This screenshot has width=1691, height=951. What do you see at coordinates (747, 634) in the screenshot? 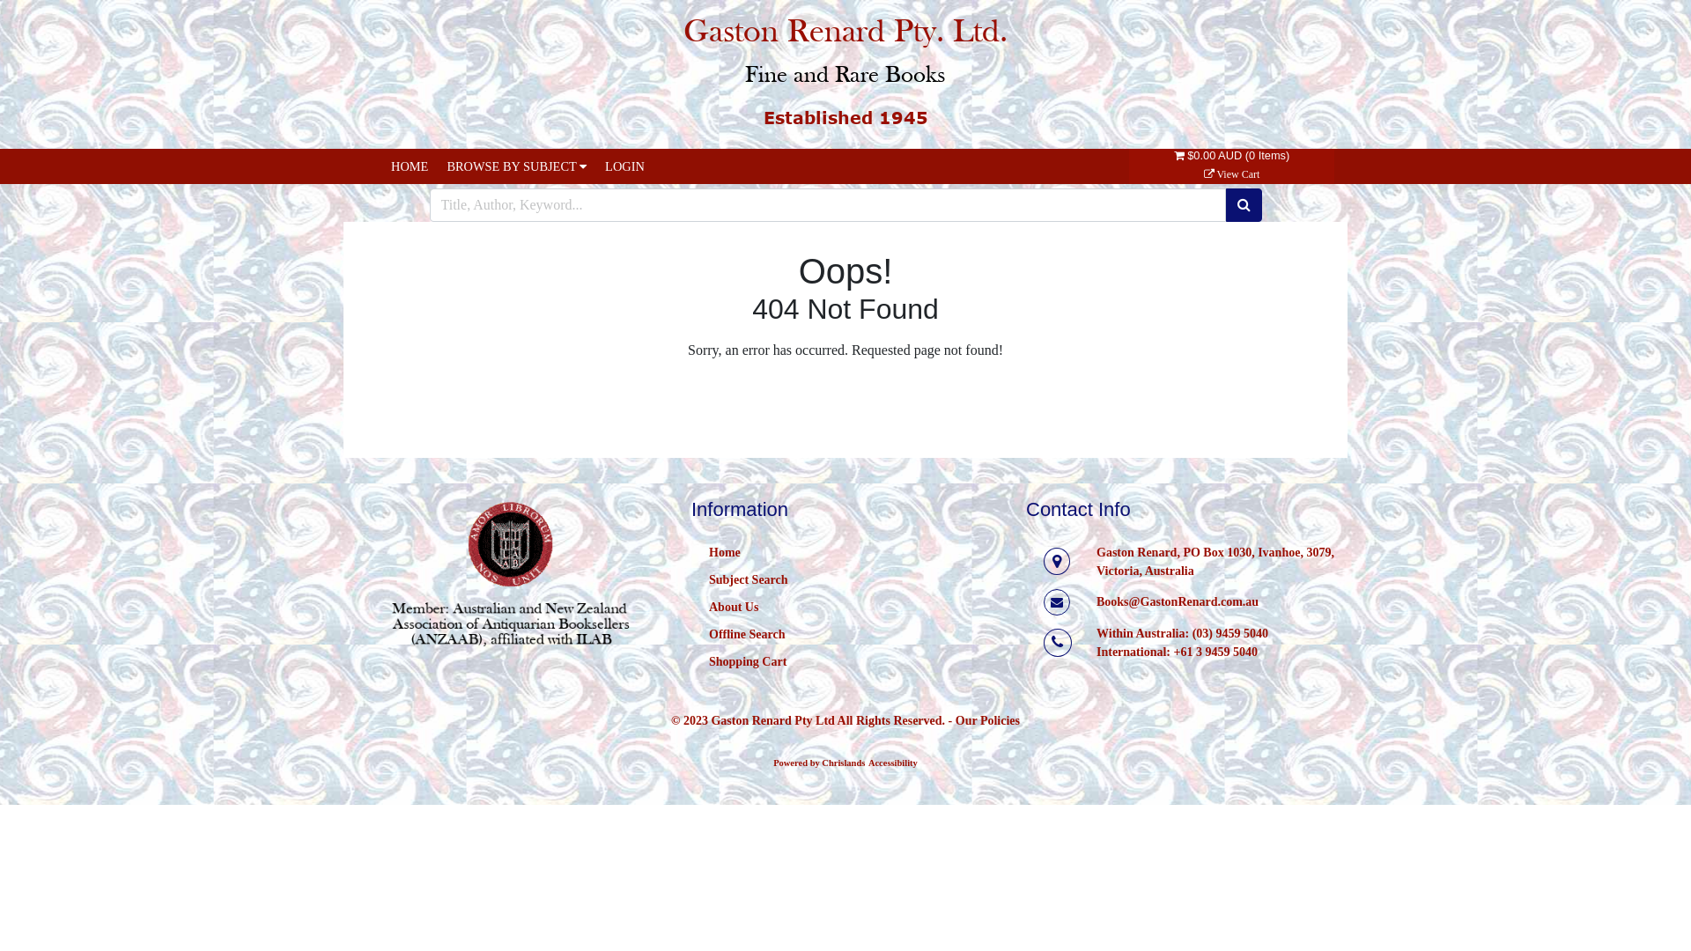
I see `Offline Search` at bounding box center [747, 634].